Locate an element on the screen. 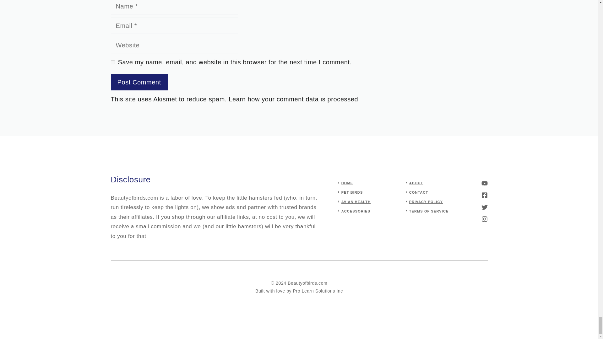  Post Comment is located at coordinates (139, 82).